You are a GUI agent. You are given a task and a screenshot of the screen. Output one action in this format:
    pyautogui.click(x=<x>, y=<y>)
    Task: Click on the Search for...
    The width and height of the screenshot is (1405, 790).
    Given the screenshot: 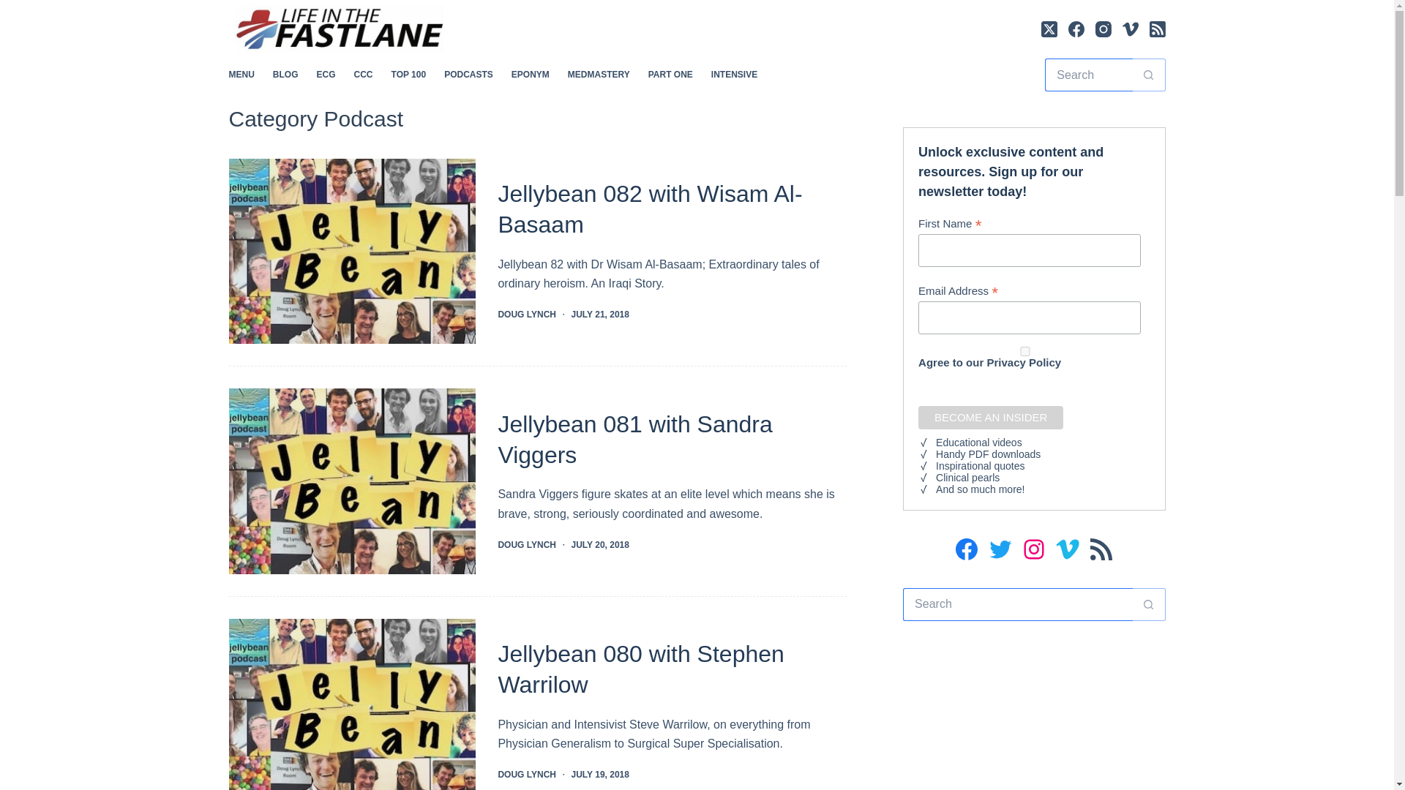 What is the action you would take?
    pyautogui.click(x=1089, y=75)
    